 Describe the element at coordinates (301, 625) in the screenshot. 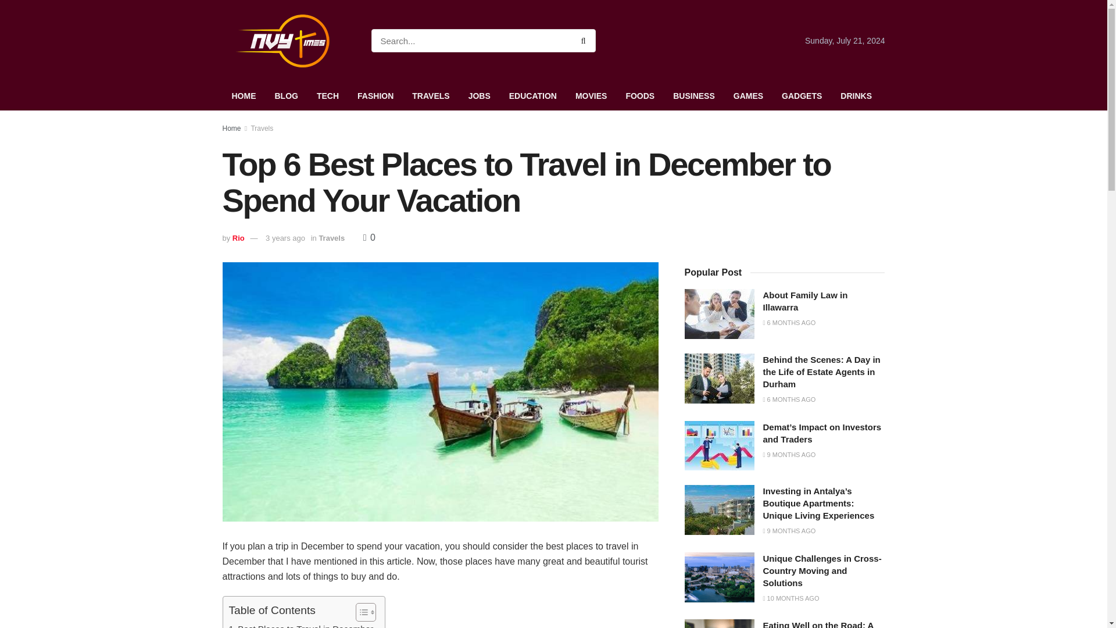

I see `Best Places to Travel in December` at that location.